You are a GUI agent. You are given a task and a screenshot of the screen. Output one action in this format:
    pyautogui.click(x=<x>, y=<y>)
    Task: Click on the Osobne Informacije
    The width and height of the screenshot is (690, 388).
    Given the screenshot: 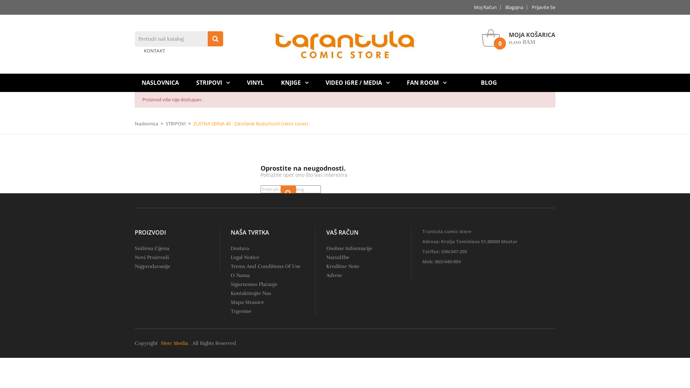 What is the action you would take?
    pyautogui.click(x=349, y=249)
    